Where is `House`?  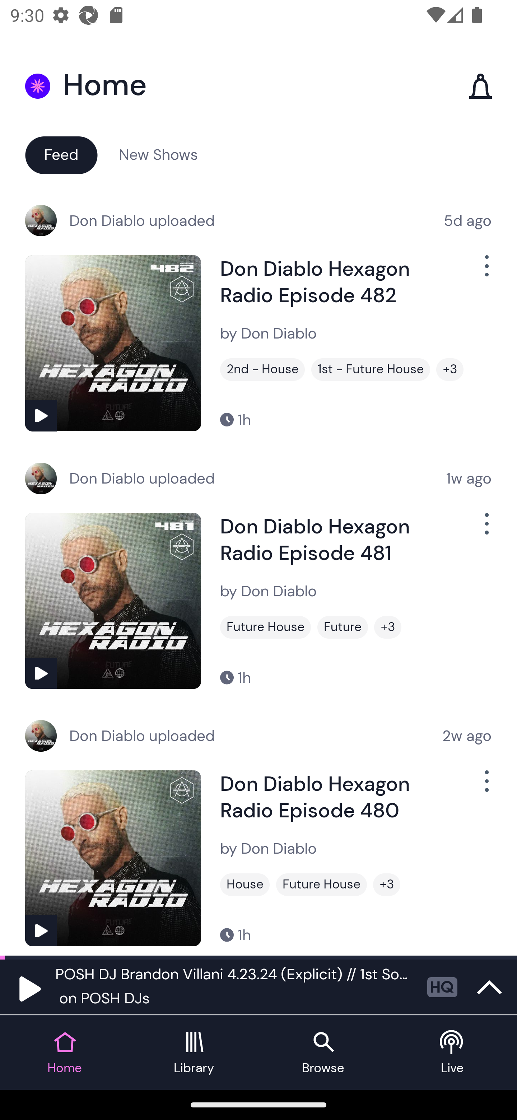
House is located at coordinates (245, 885).